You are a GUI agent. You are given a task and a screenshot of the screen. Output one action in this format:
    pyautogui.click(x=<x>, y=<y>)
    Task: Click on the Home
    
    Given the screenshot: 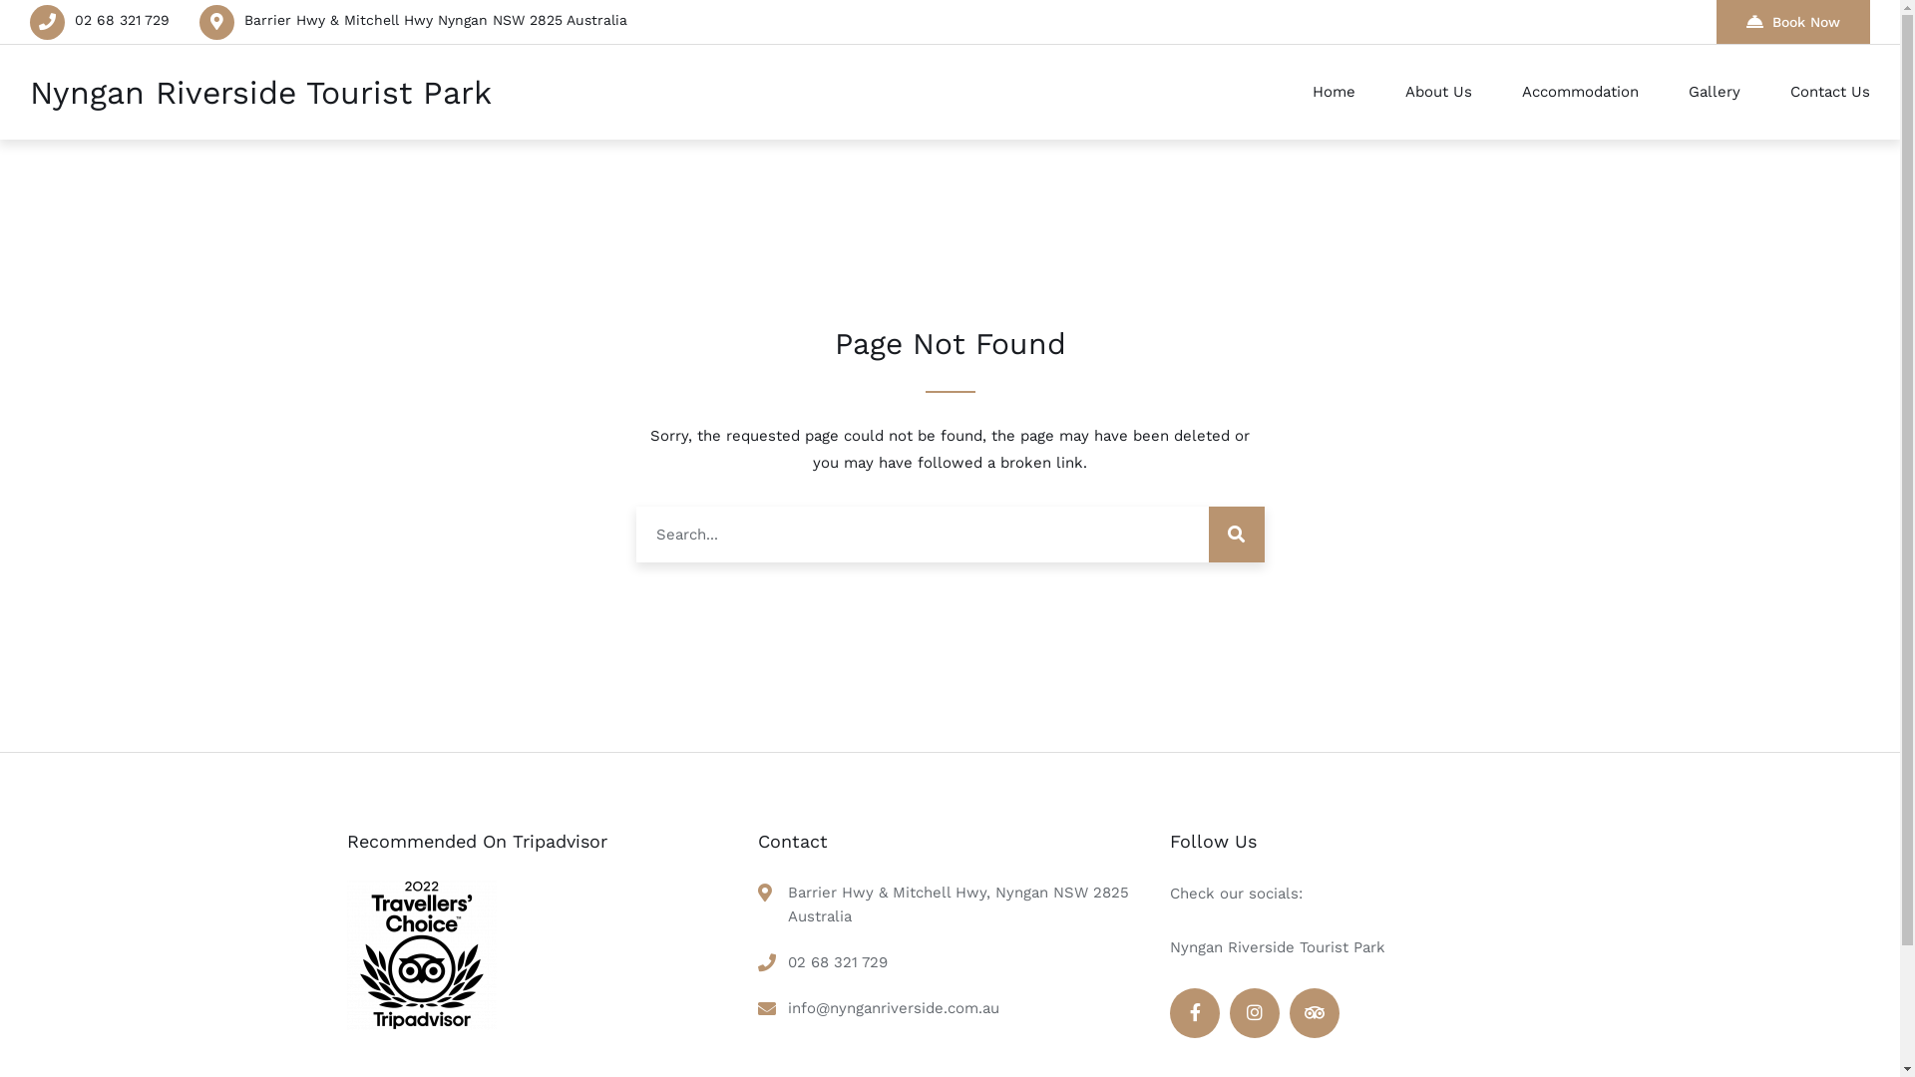 What is the action you would take?
    pyautogui.click(x=1335, y=92)
    